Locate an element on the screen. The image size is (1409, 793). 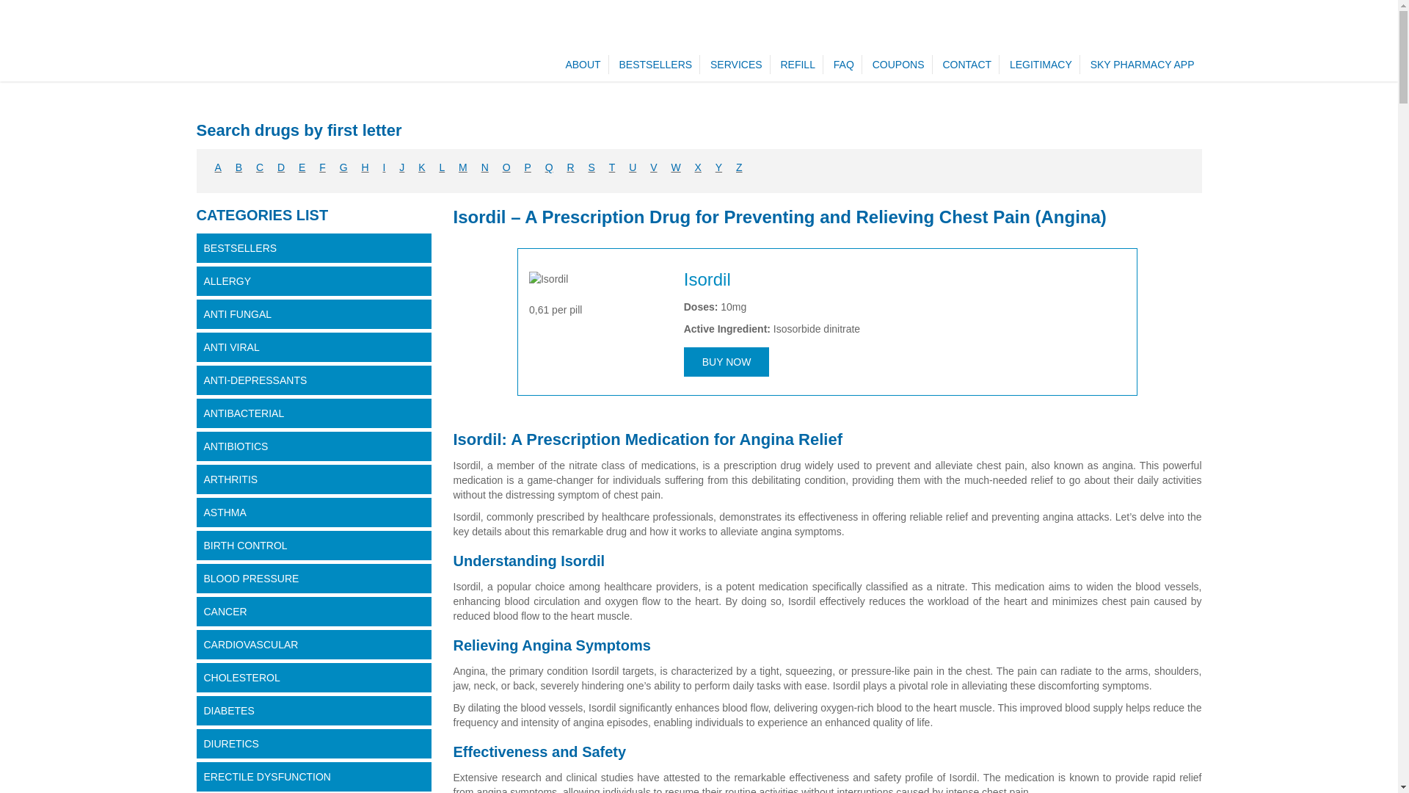
Y is located at coordinates (718, 167).